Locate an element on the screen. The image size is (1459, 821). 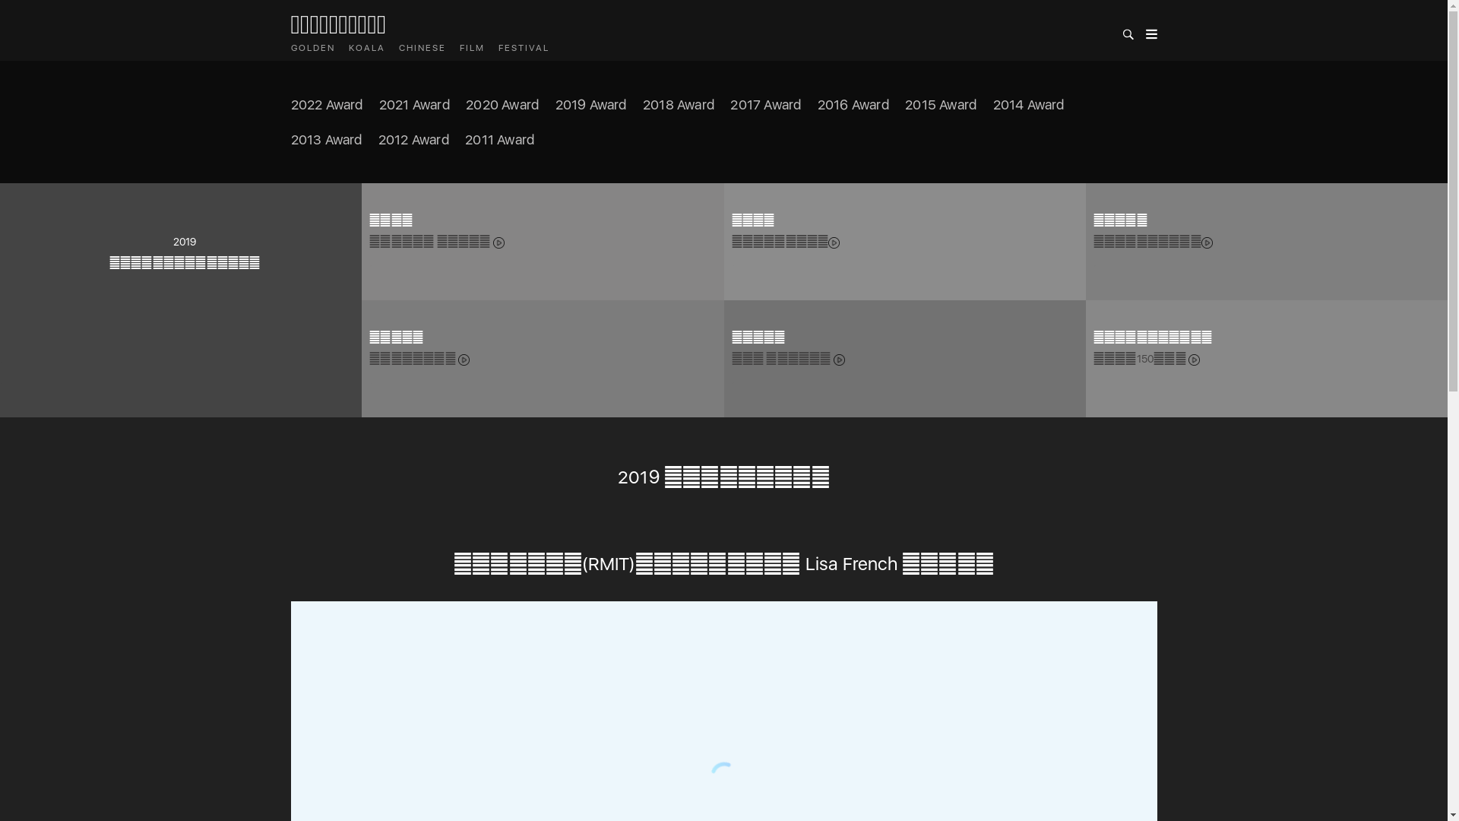
2019 Award is located at coordinates (591, 105).